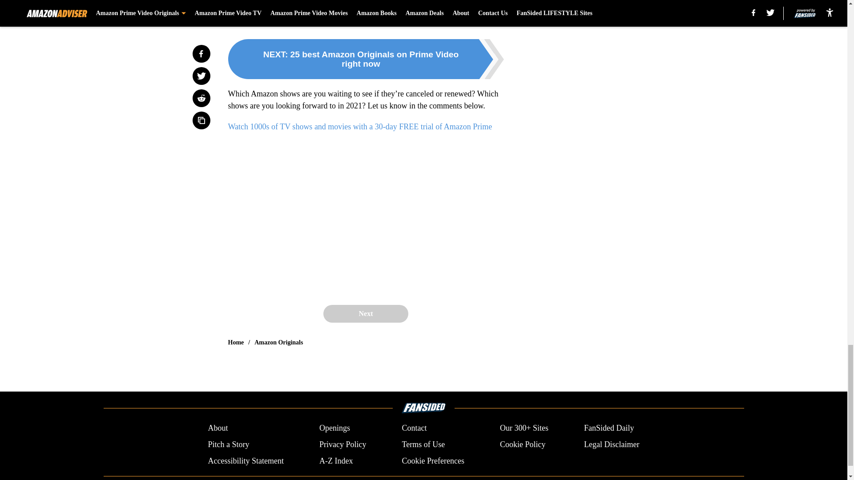 Image resolution: width=854 pixels, height=480 pixels. What do you see at coordinates (334, 428) in the screenshot?
I see `Openings` at bounding box center [334, 428].